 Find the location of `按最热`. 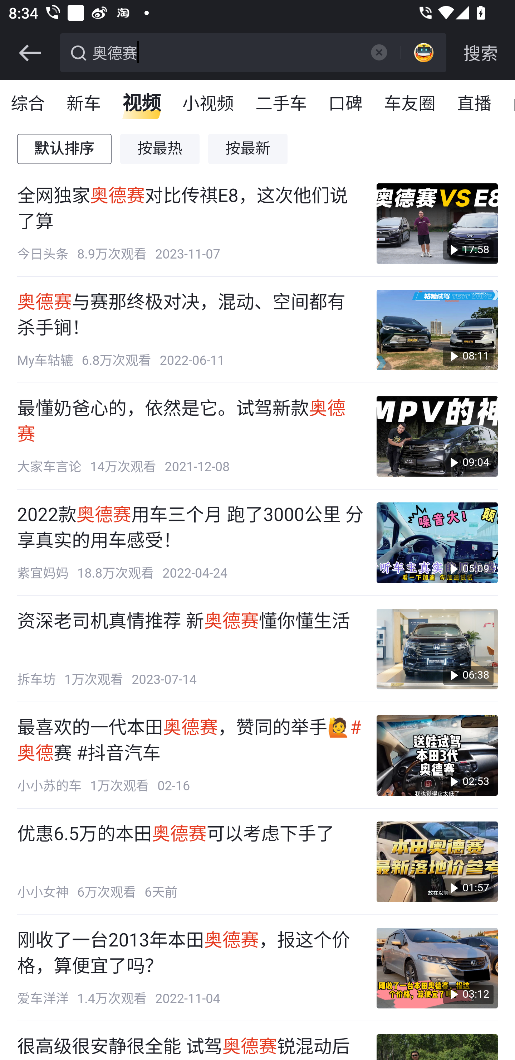

按最热 is located at coordinates (160, 149).